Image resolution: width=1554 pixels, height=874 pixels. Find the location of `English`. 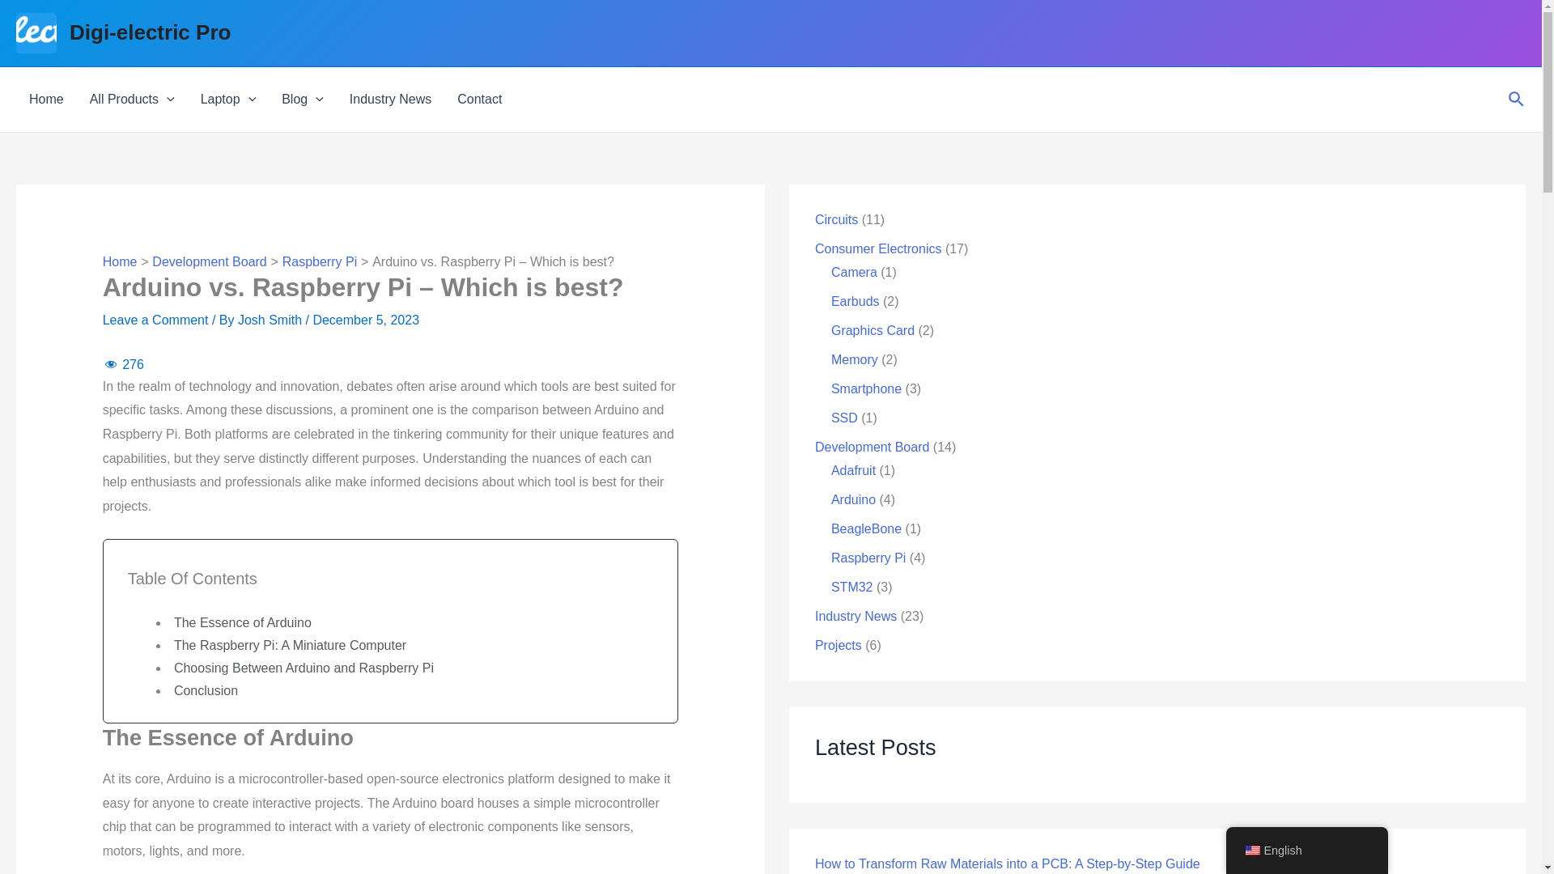

English is located at coordinates (1251, 851).